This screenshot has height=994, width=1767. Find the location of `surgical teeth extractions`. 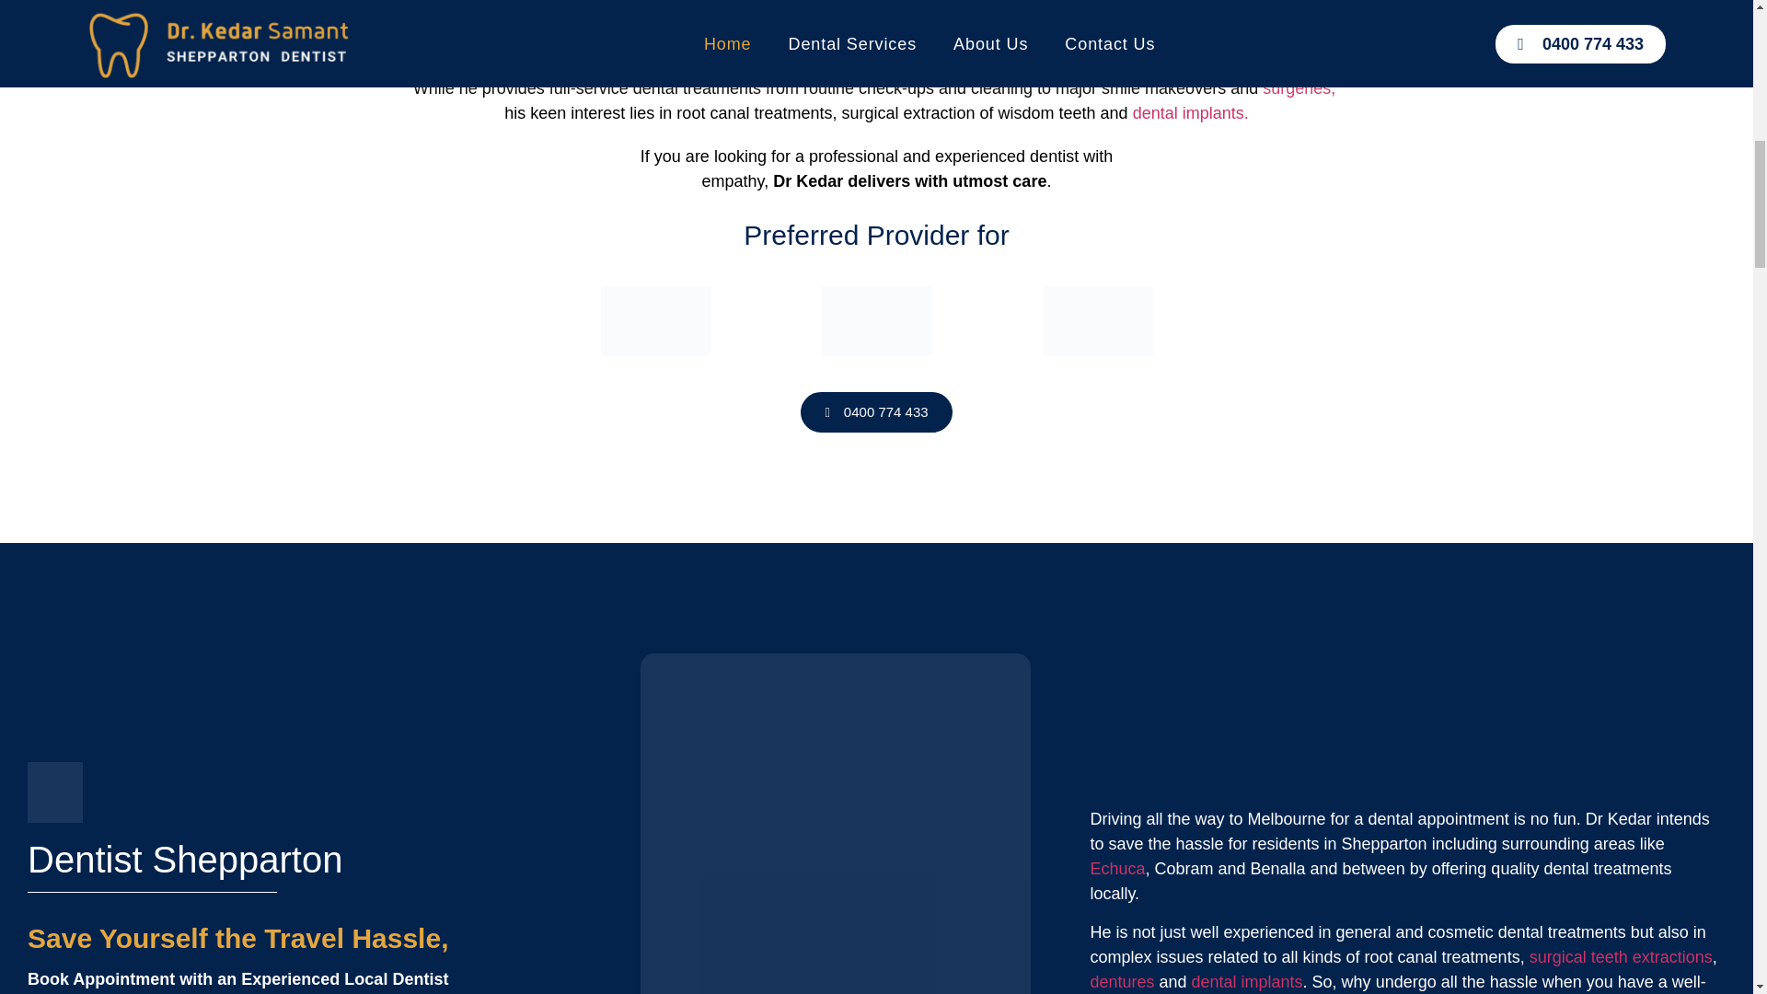

surgical teeth extractions is located at coordinates (1621, 957).